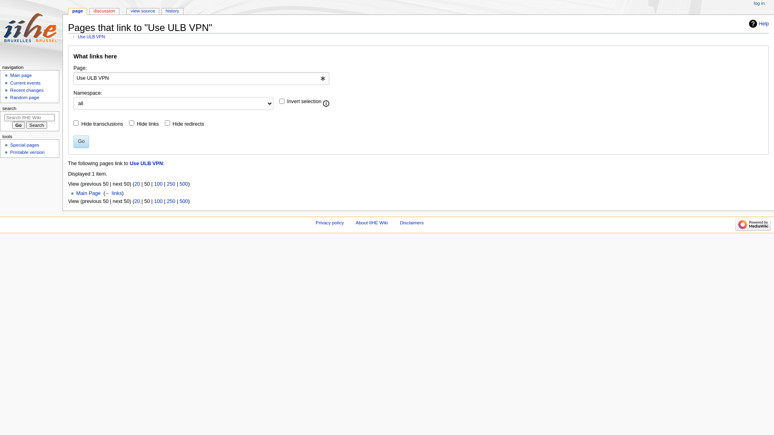 This screenshot has width=774, height=435. I want to click on Go to a page with this exact name if it exists, so click(19, 125).